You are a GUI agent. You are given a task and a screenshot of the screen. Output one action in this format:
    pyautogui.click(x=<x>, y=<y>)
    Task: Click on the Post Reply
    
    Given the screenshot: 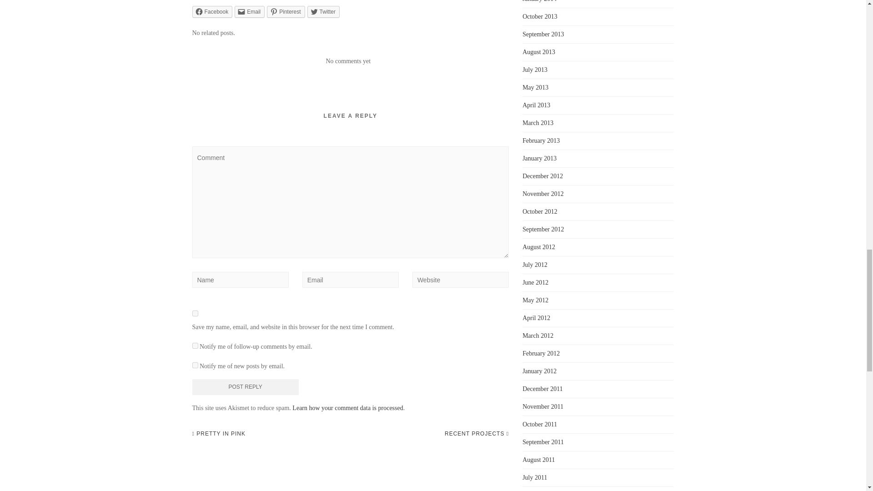 What is the action you would take?
    pyautogui.click(x=245, y=387)
    